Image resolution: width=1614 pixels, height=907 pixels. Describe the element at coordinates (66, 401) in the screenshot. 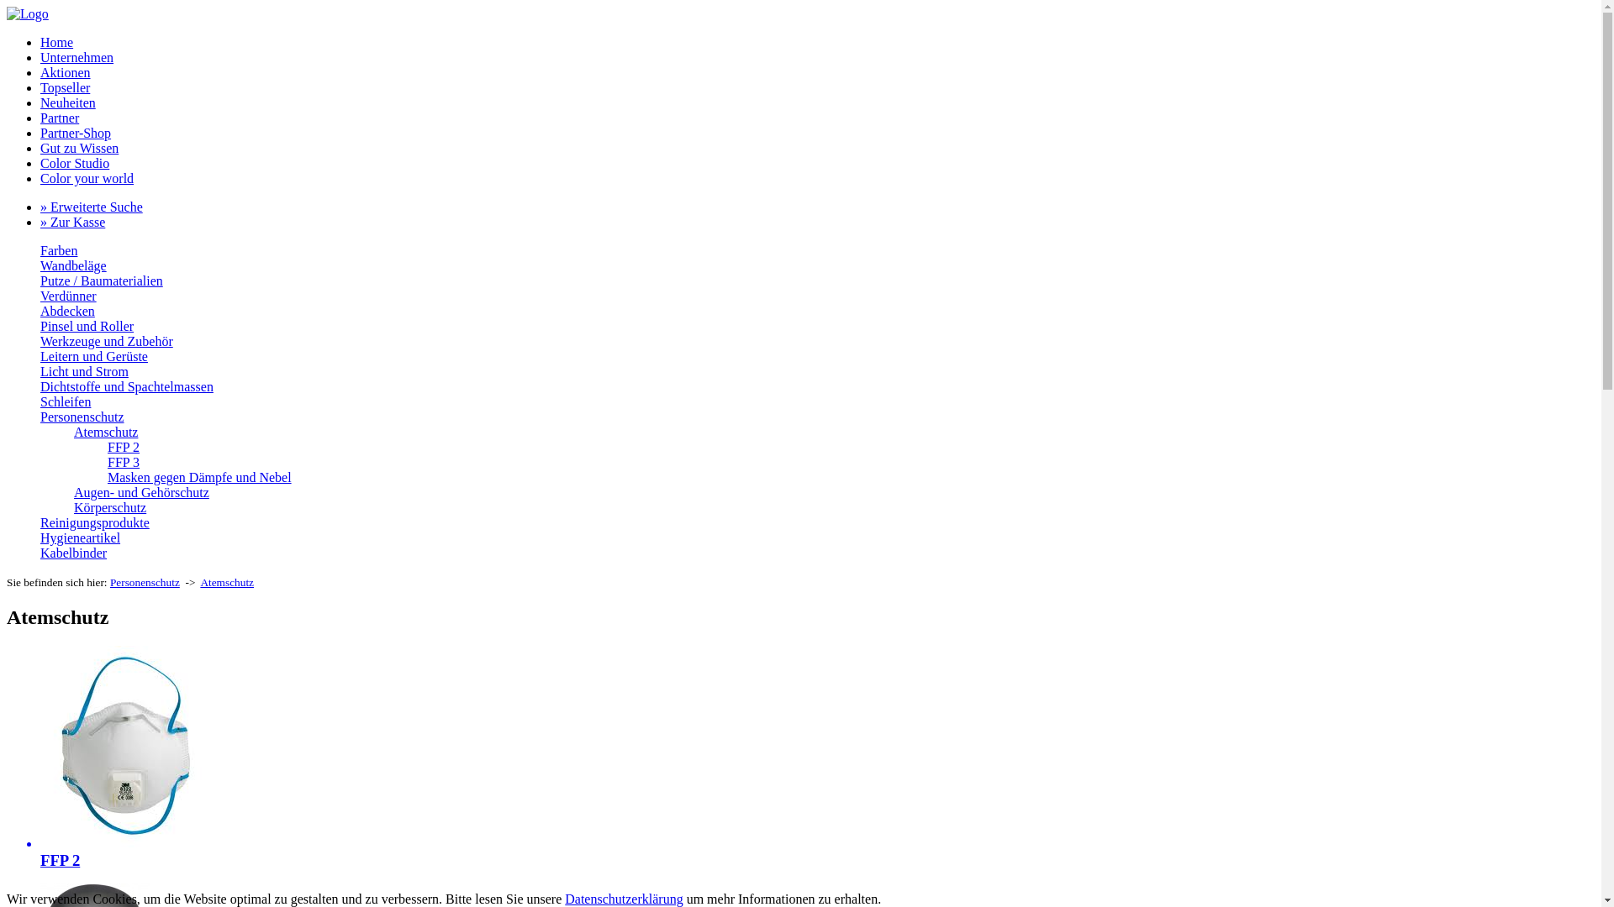

I see `Schleifen` at that location.